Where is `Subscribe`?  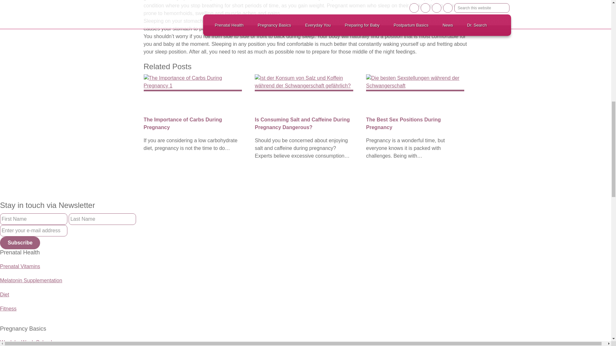 Subscribe is located at coordinates (20, 243).